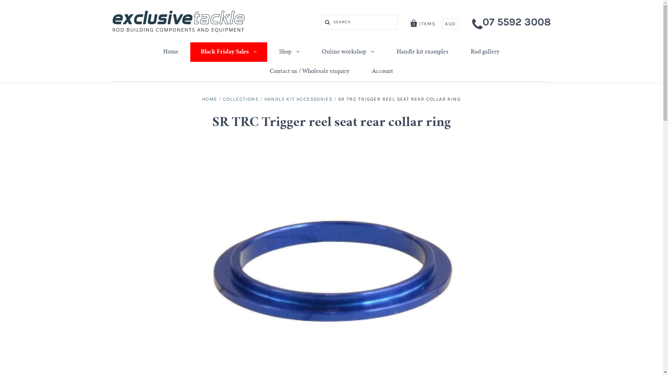 The image size is (668, 375). What do you see at coordinates (229, 52) in the screenshot?
I see `Black Friday Sales` at bounding box center [229, 52].